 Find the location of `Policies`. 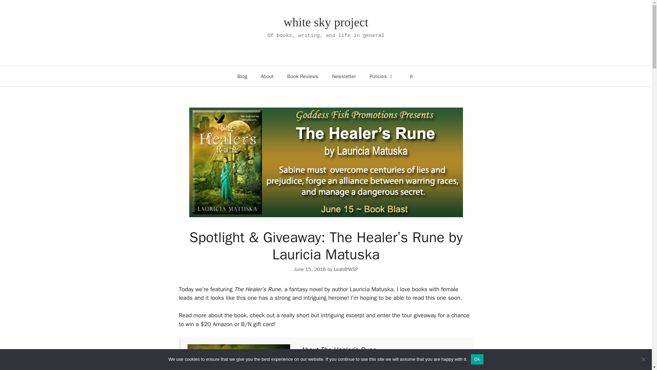

Policies is located at coordinates (382, 76).